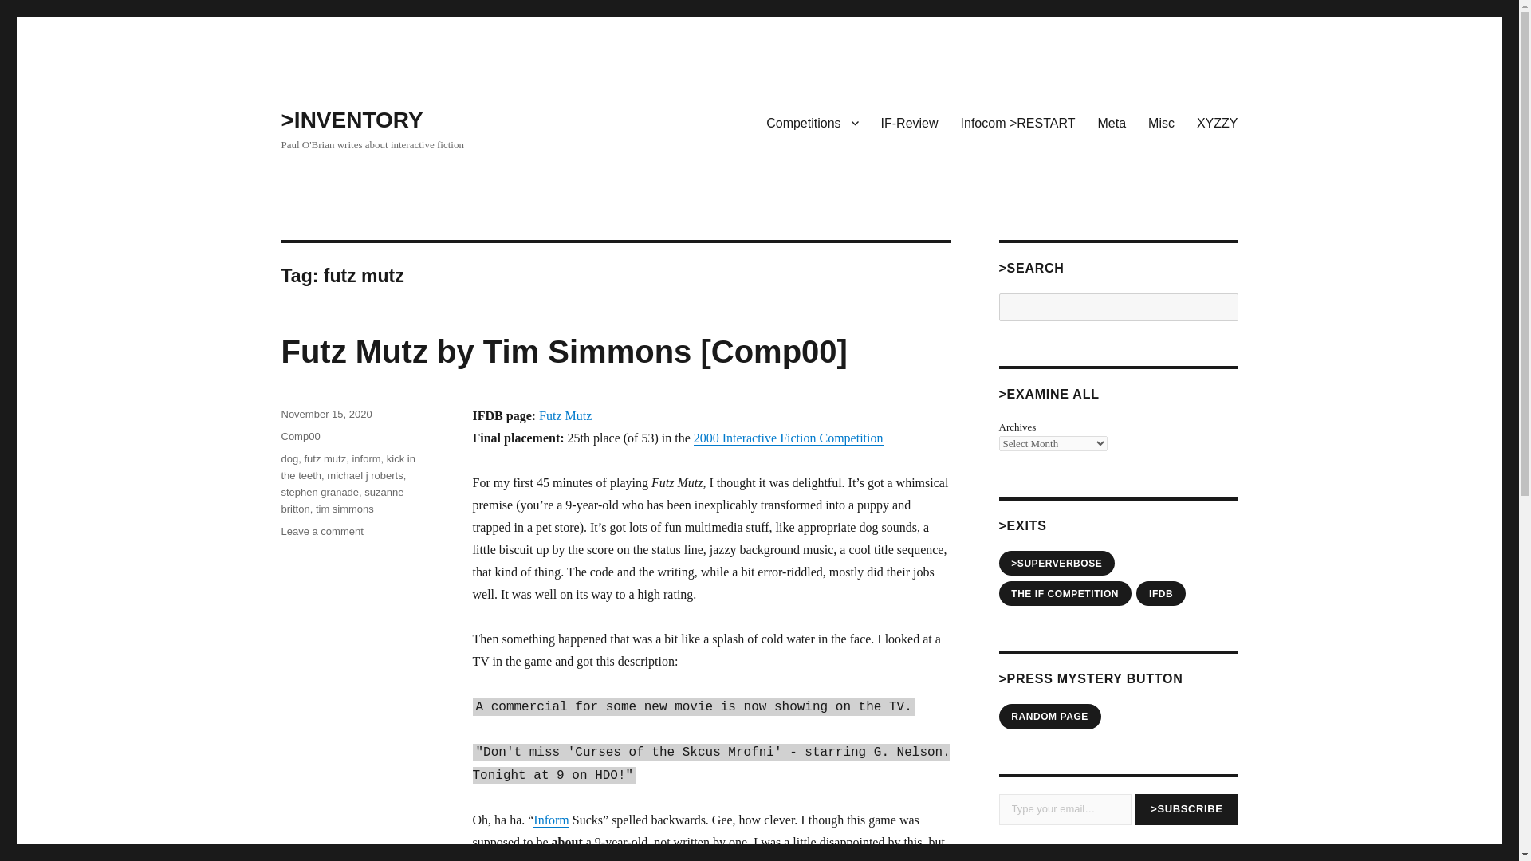 This screenshot has height=861, width=1531. What do you see at coordinates (1217, 122) in the screenshot?
I see `XYZZY` at bounding box center [1217, 122].